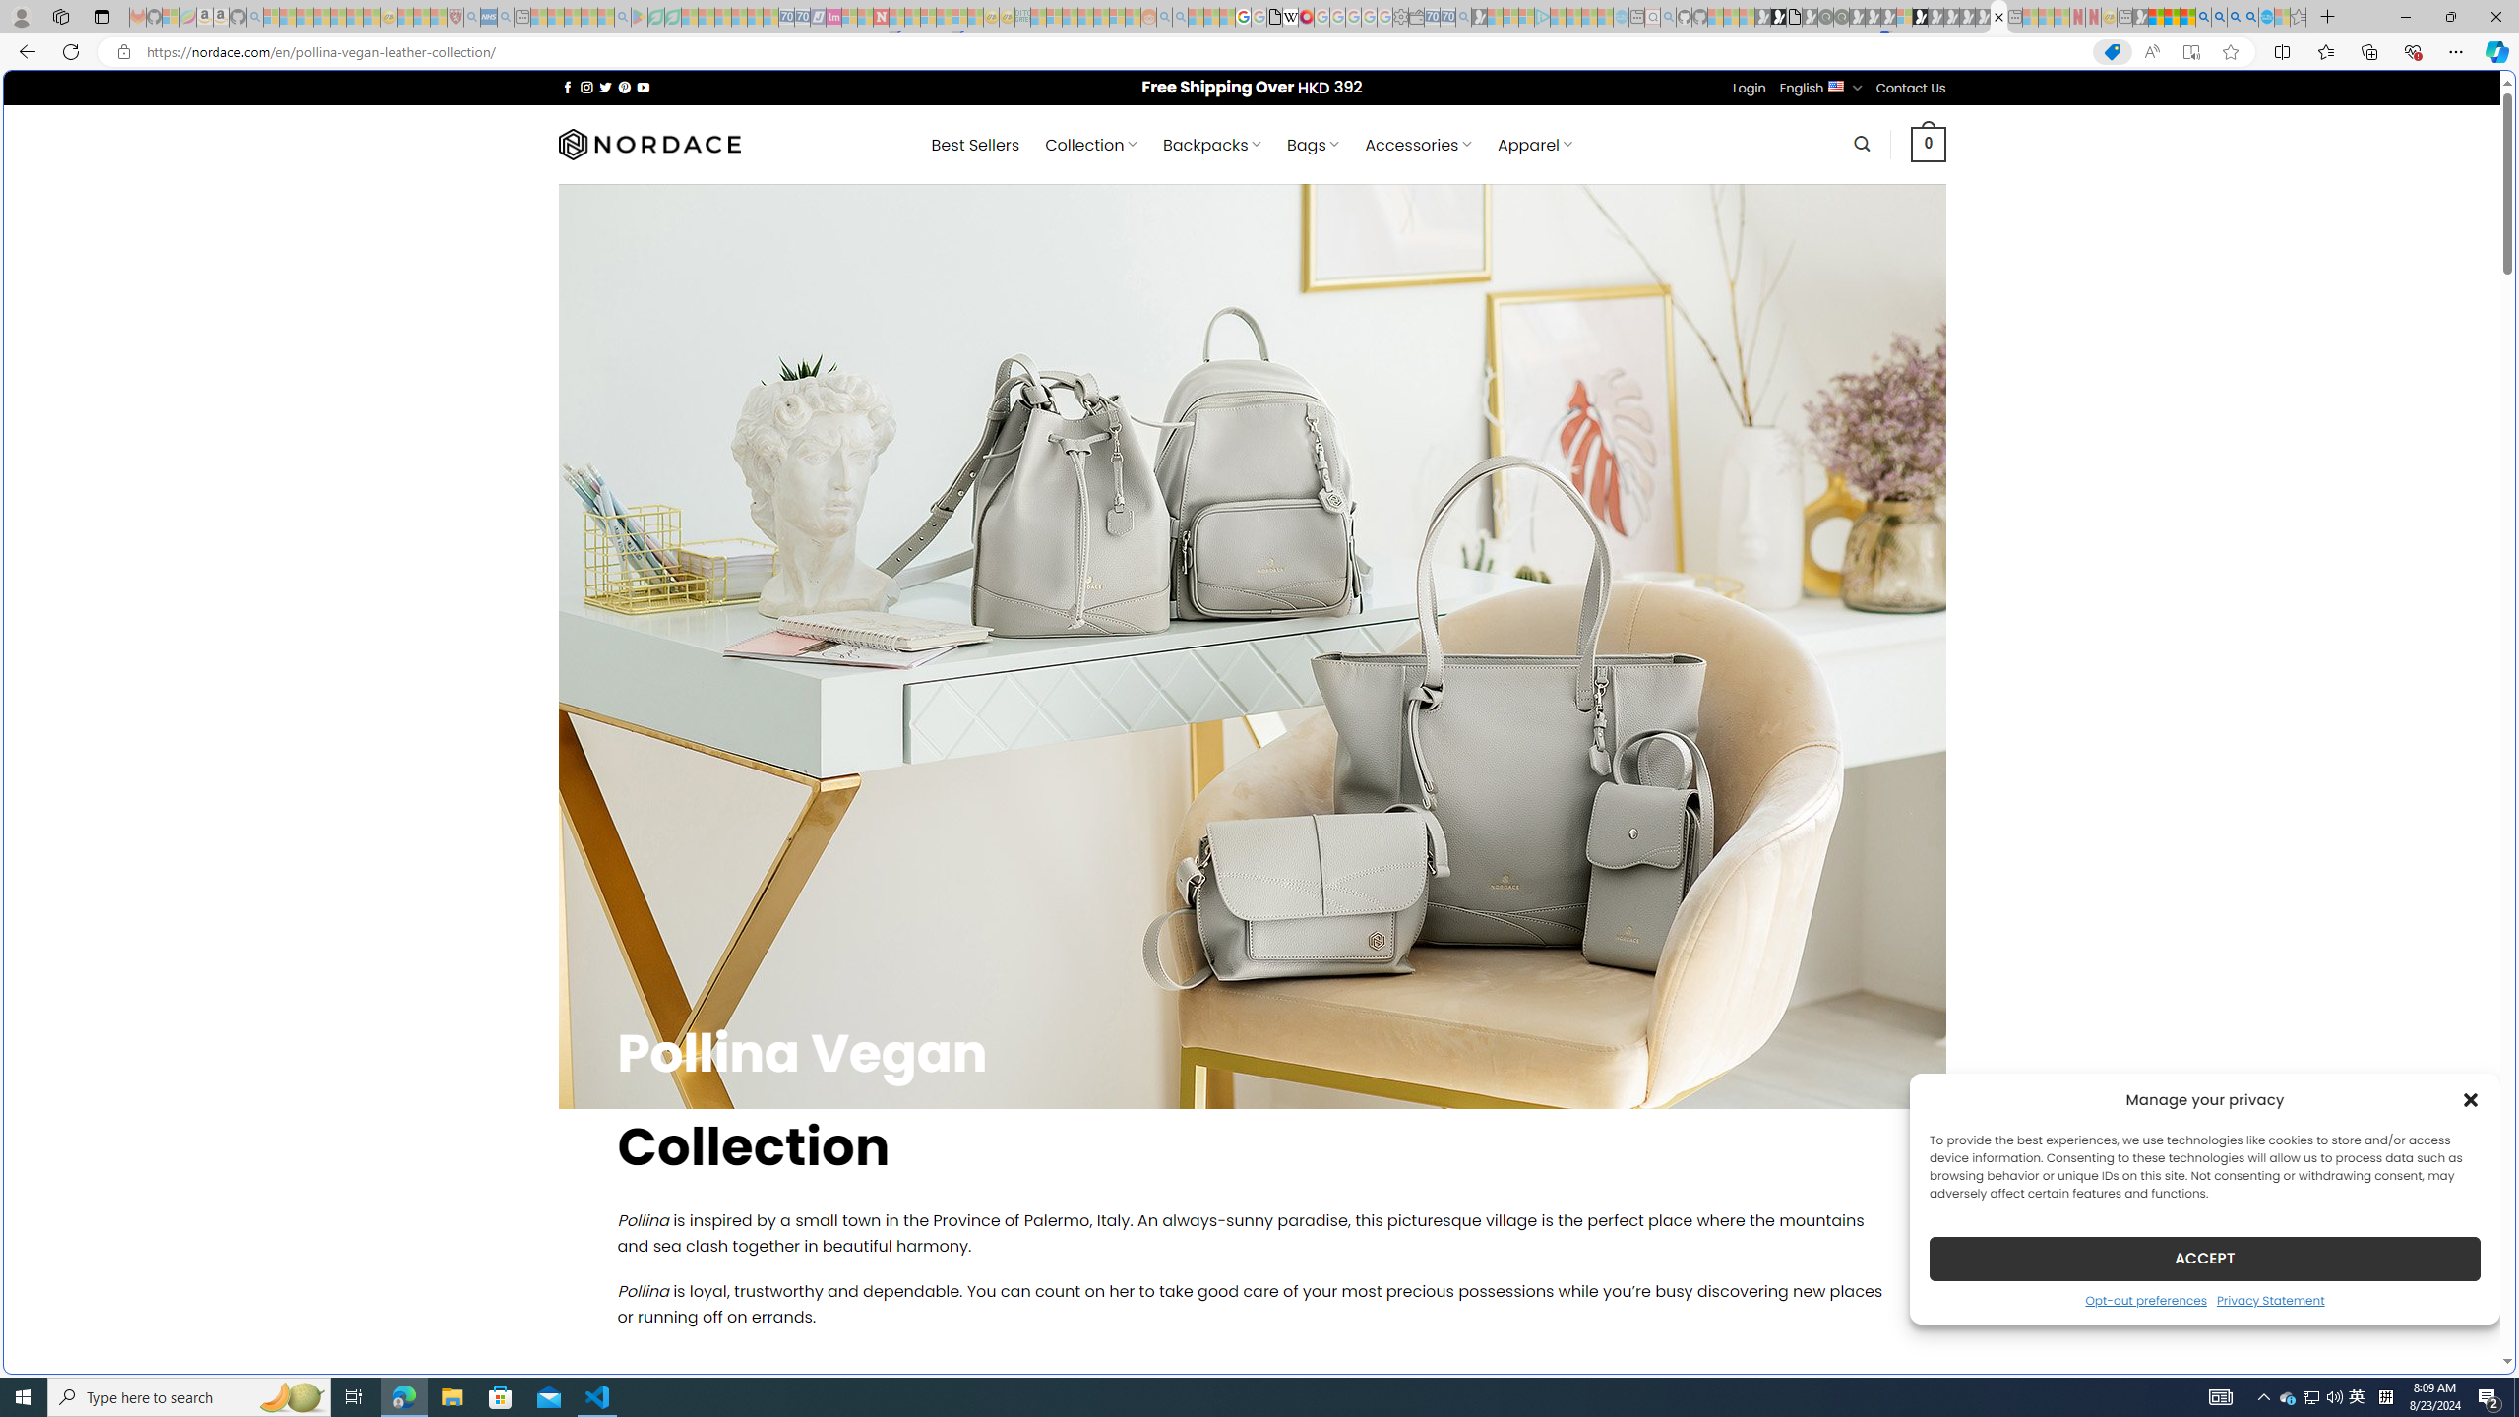 This screenshot has height=1417, width=2519. What do you see at coordinates (2204, 1258) in the screenshot?
I see `ACCEPT` at bounding box center [2204, 1258].